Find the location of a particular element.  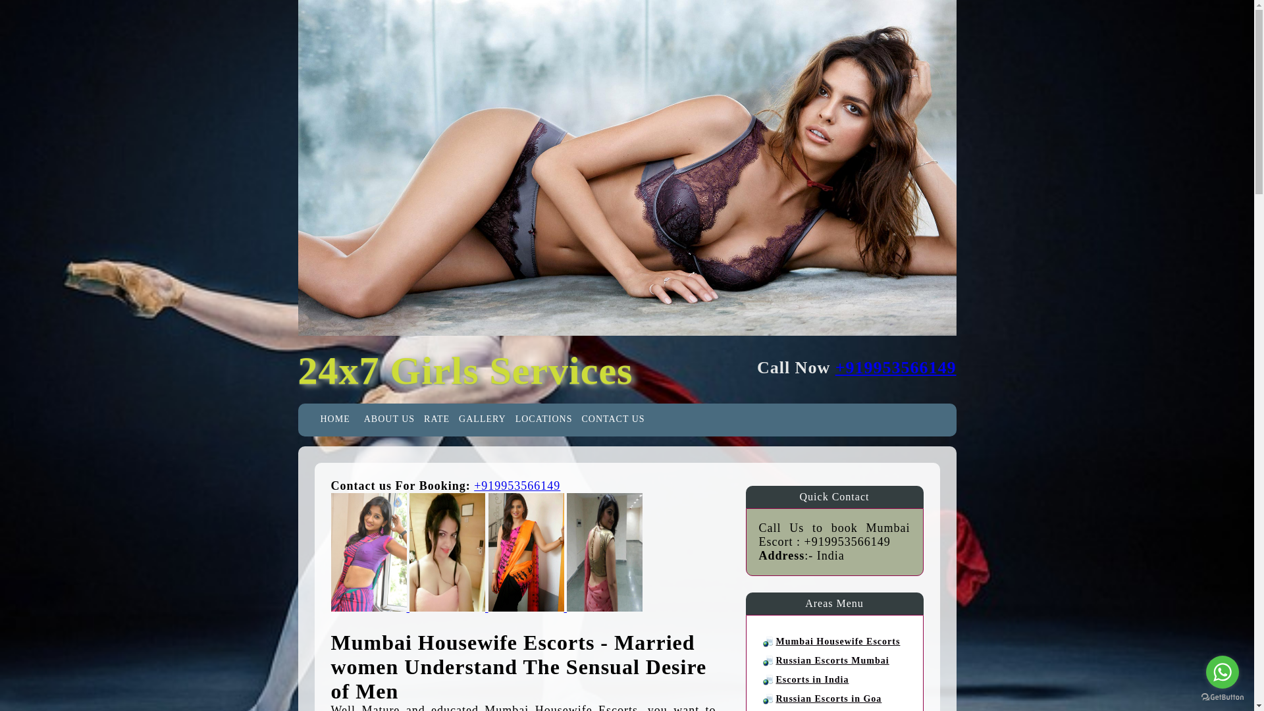

RATE is located at coordinates (436, 419).